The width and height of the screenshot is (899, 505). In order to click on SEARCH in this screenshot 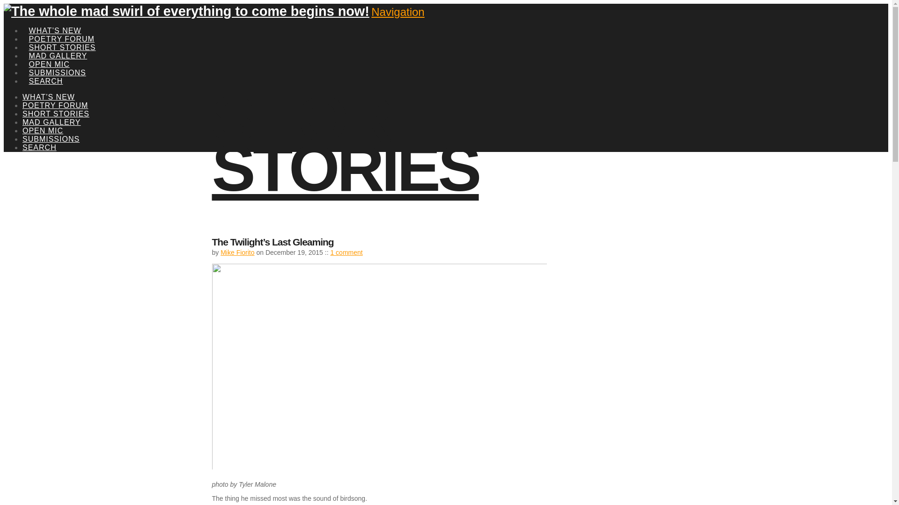, I will do `click(46, 70)`.